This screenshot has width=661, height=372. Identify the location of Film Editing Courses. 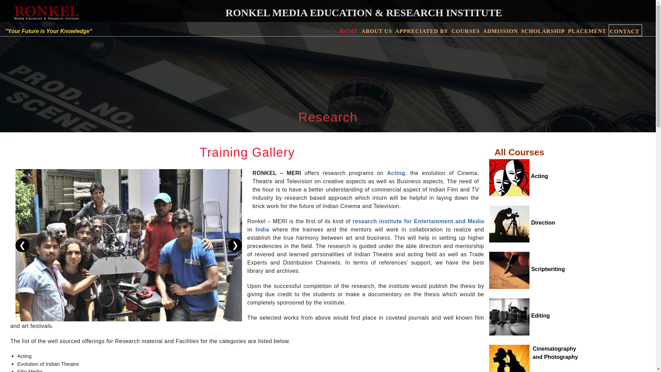
(519, 316).